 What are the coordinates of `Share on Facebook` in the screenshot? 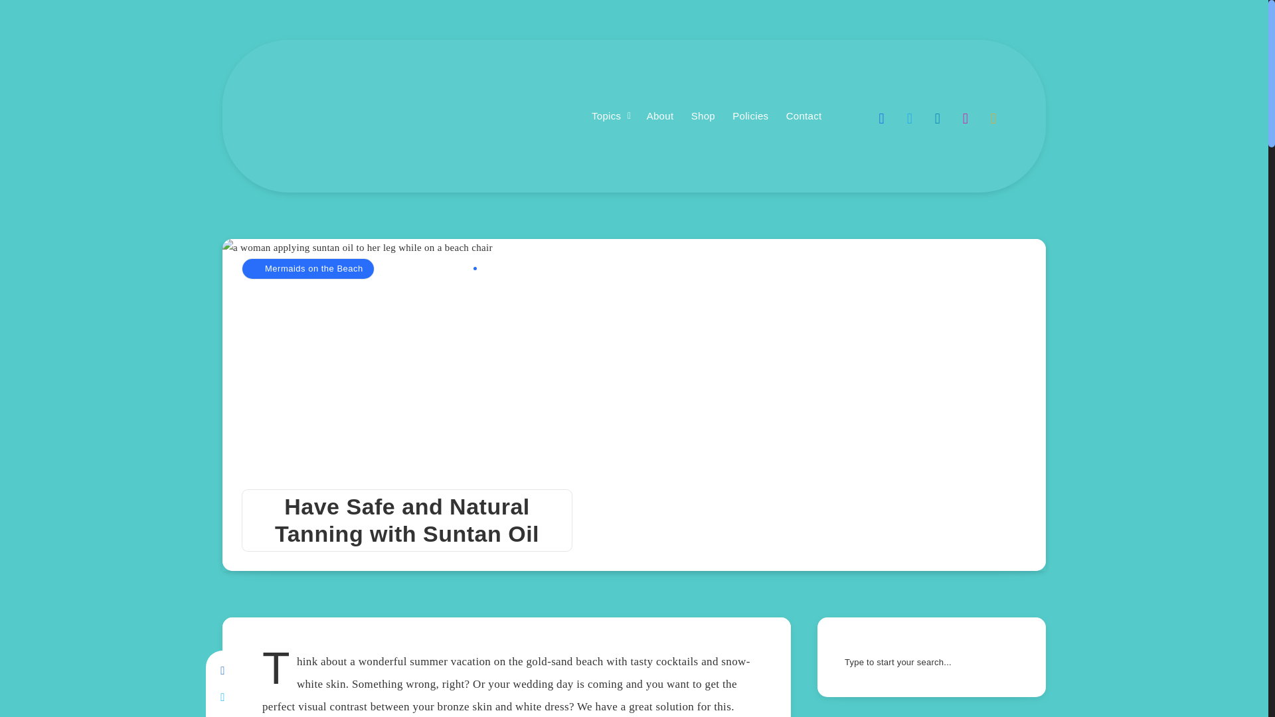 It's located at (222, 671).